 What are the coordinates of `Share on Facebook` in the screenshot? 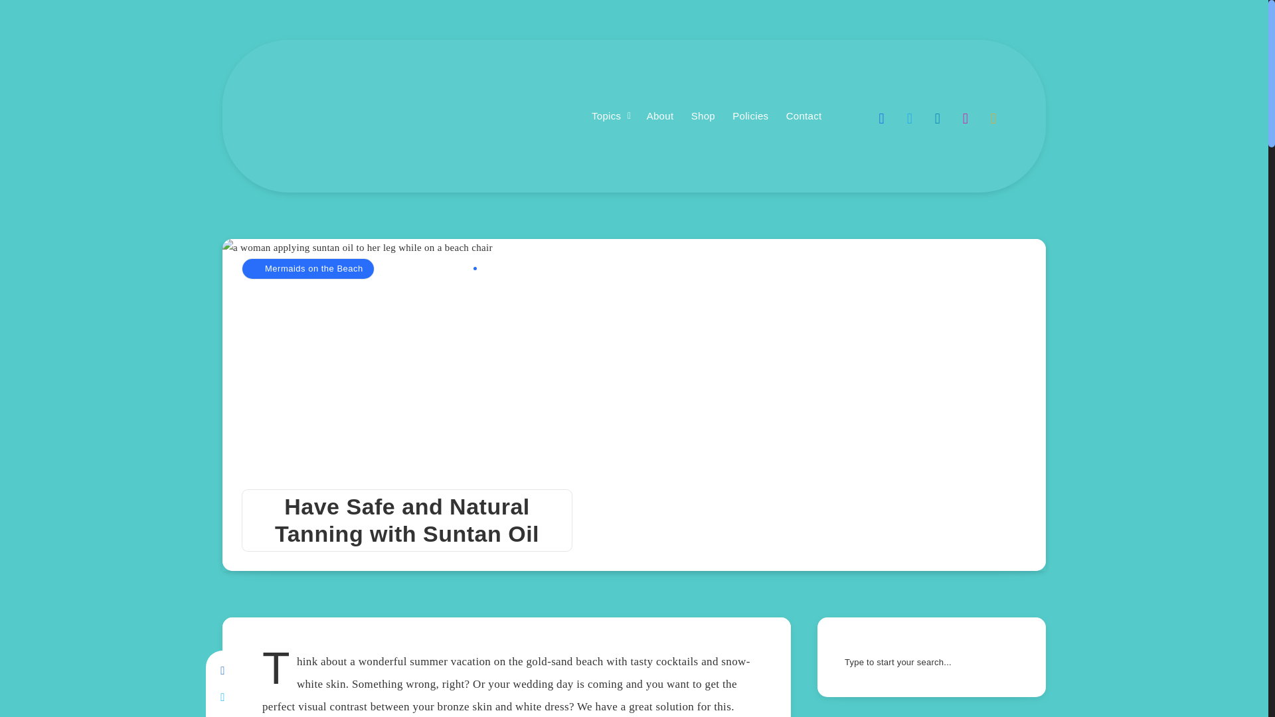 It's located at (222, 671).